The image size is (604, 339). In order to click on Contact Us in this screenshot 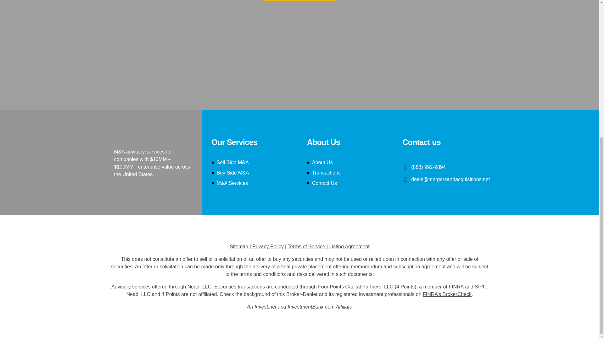, I will do `click(325, 183)`.